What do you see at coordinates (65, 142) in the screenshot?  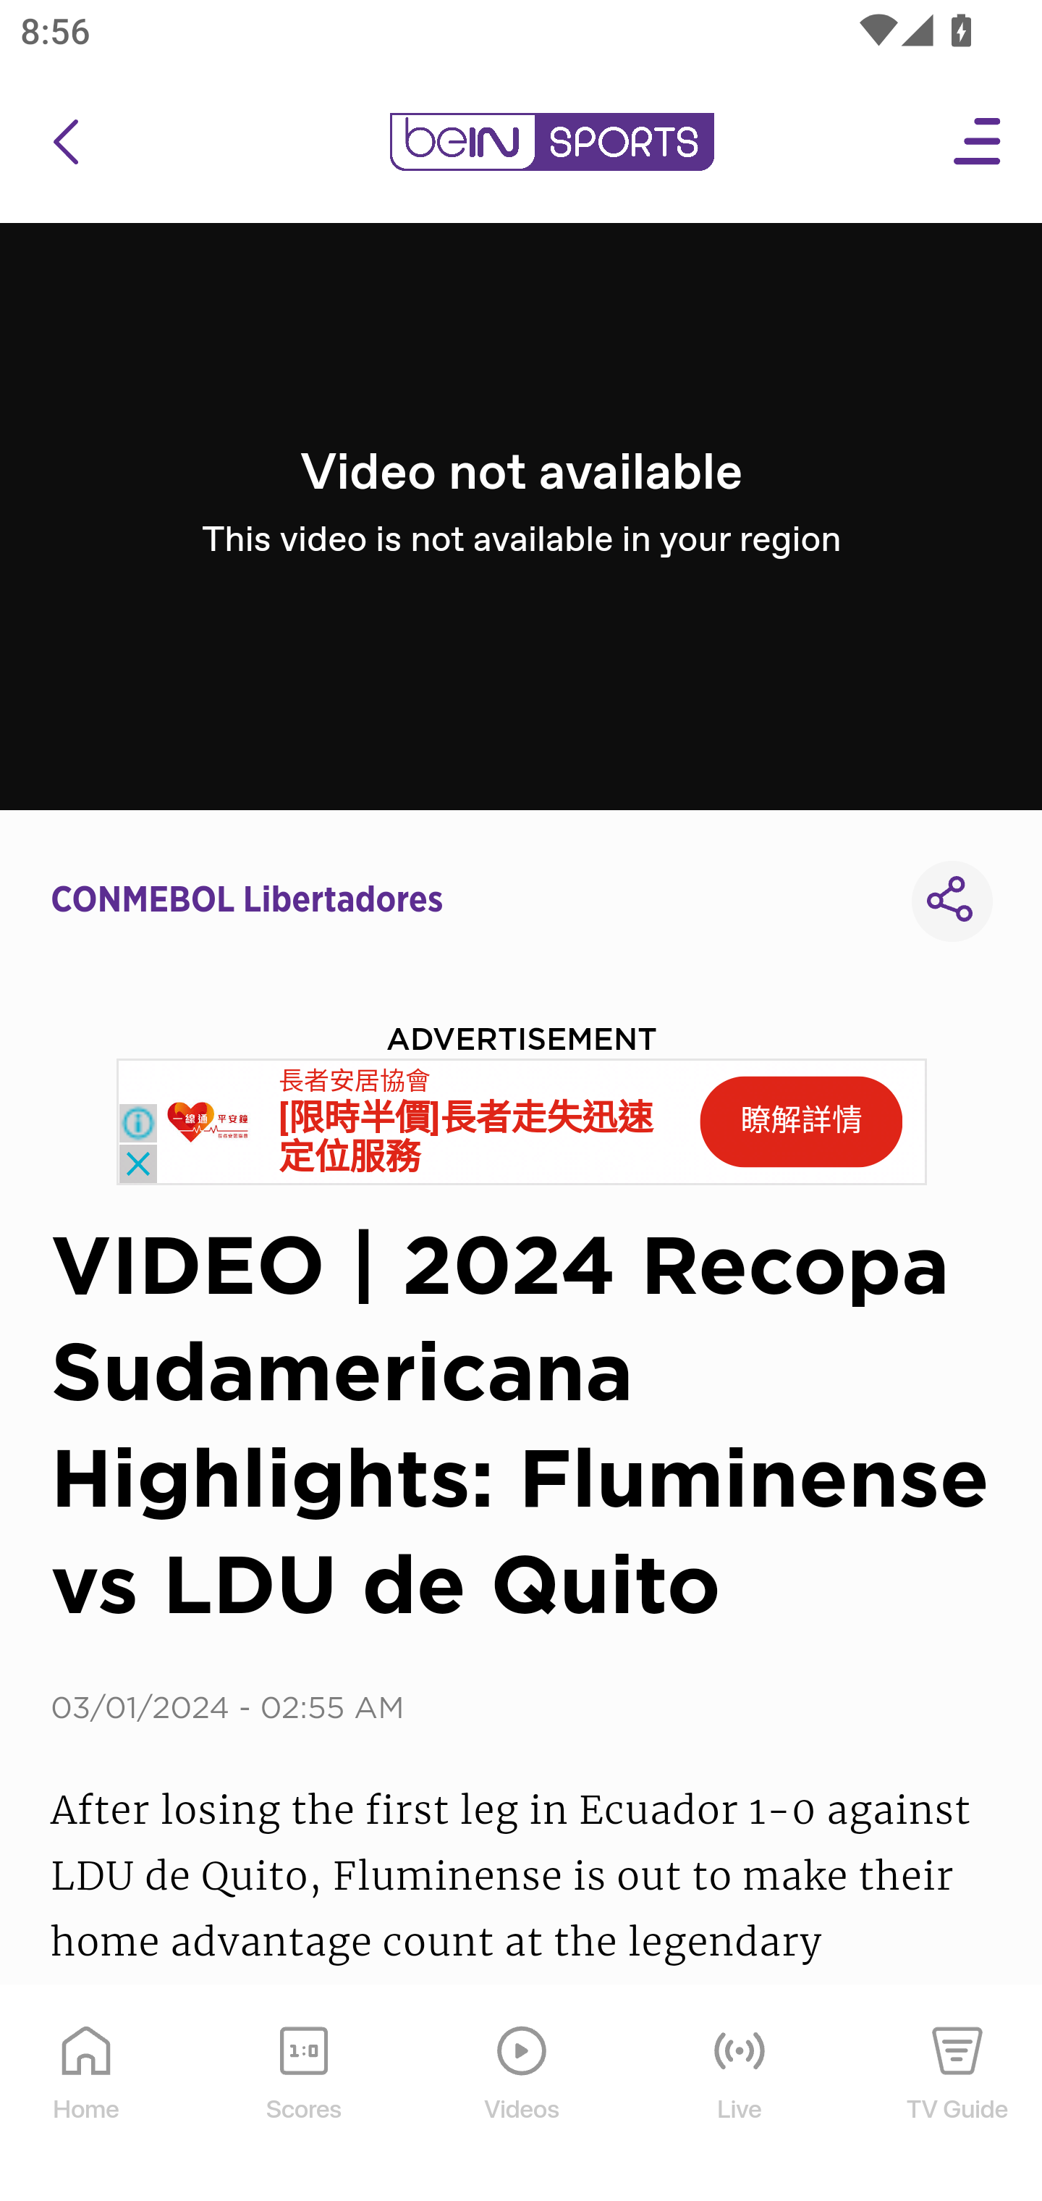 I see `icon back` at bounding box center [65, 142].